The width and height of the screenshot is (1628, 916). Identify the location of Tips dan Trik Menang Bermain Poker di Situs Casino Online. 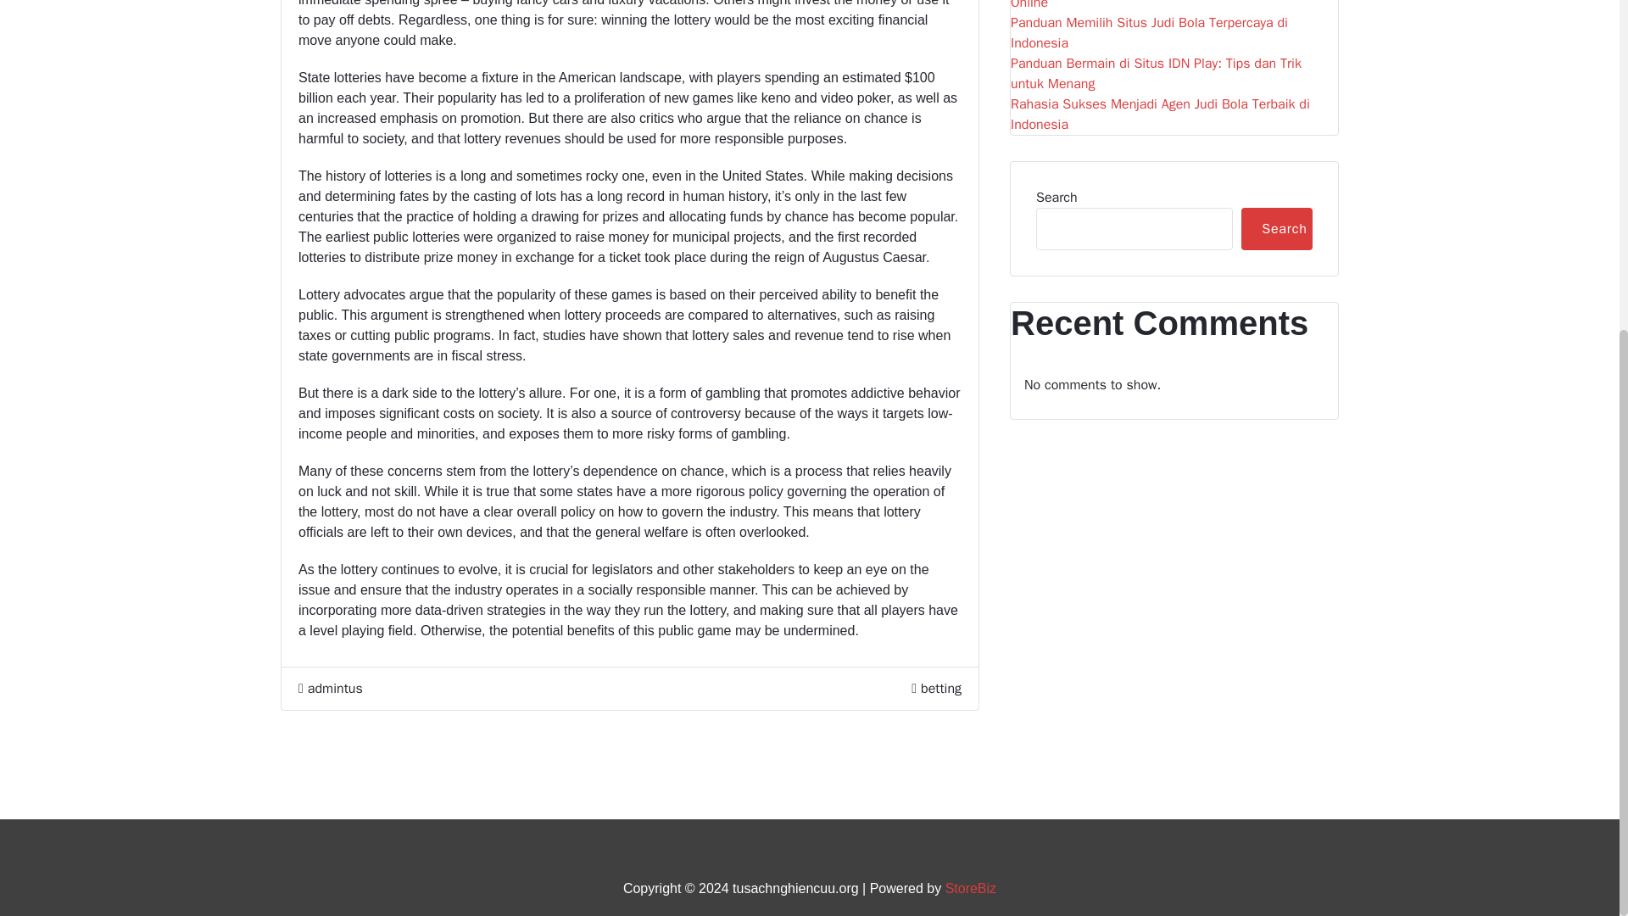
(1174, 7).